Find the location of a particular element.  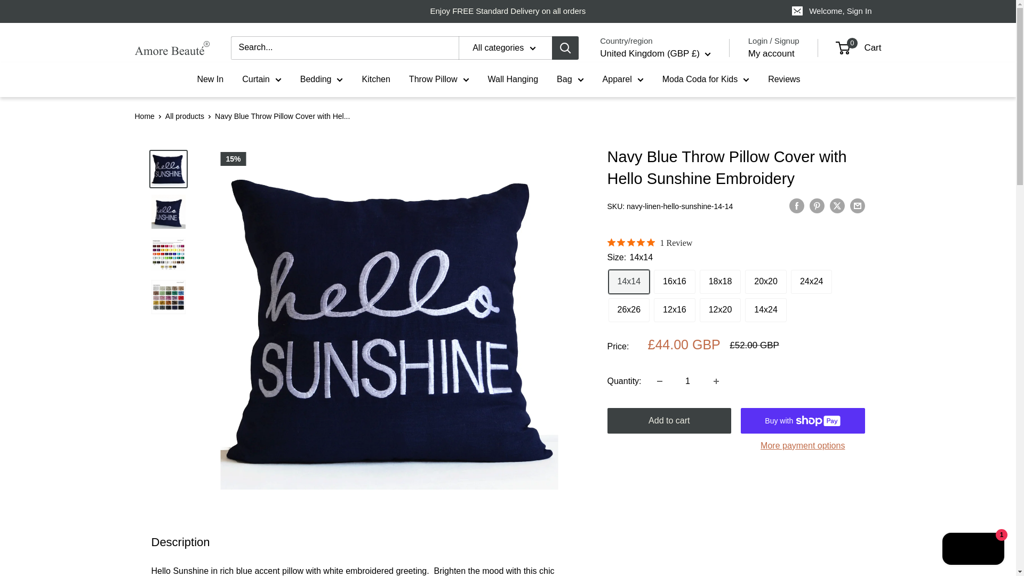

AT is located at coordinates (620, 301).